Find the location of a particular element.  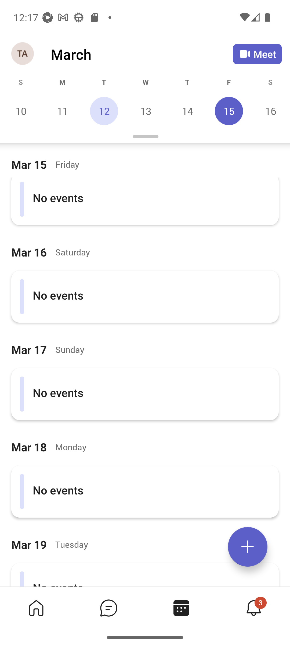

Activity tab,4 of 4, not selected, 3 new 3 is located at coordinates (253, 608).